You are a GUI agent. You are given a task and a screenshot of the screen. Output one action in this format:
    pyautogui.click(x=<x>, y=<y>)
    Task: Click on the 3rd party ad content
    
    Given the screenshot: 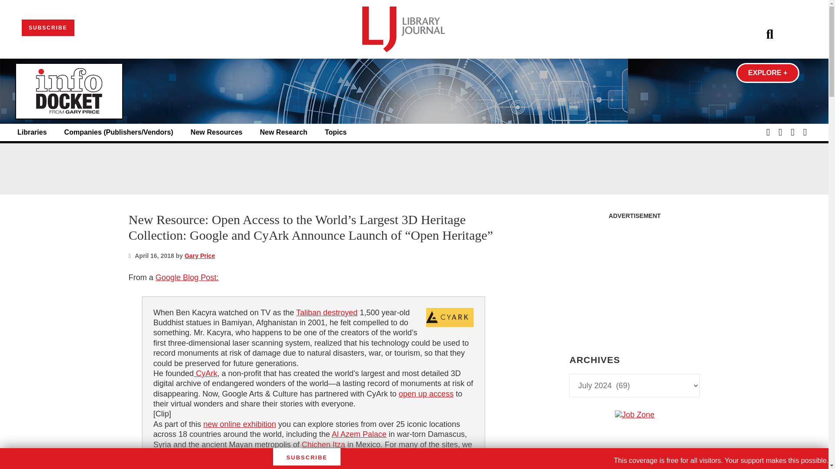 What is the action you would take?
    pyautogui.click(x=634, y=278)
    